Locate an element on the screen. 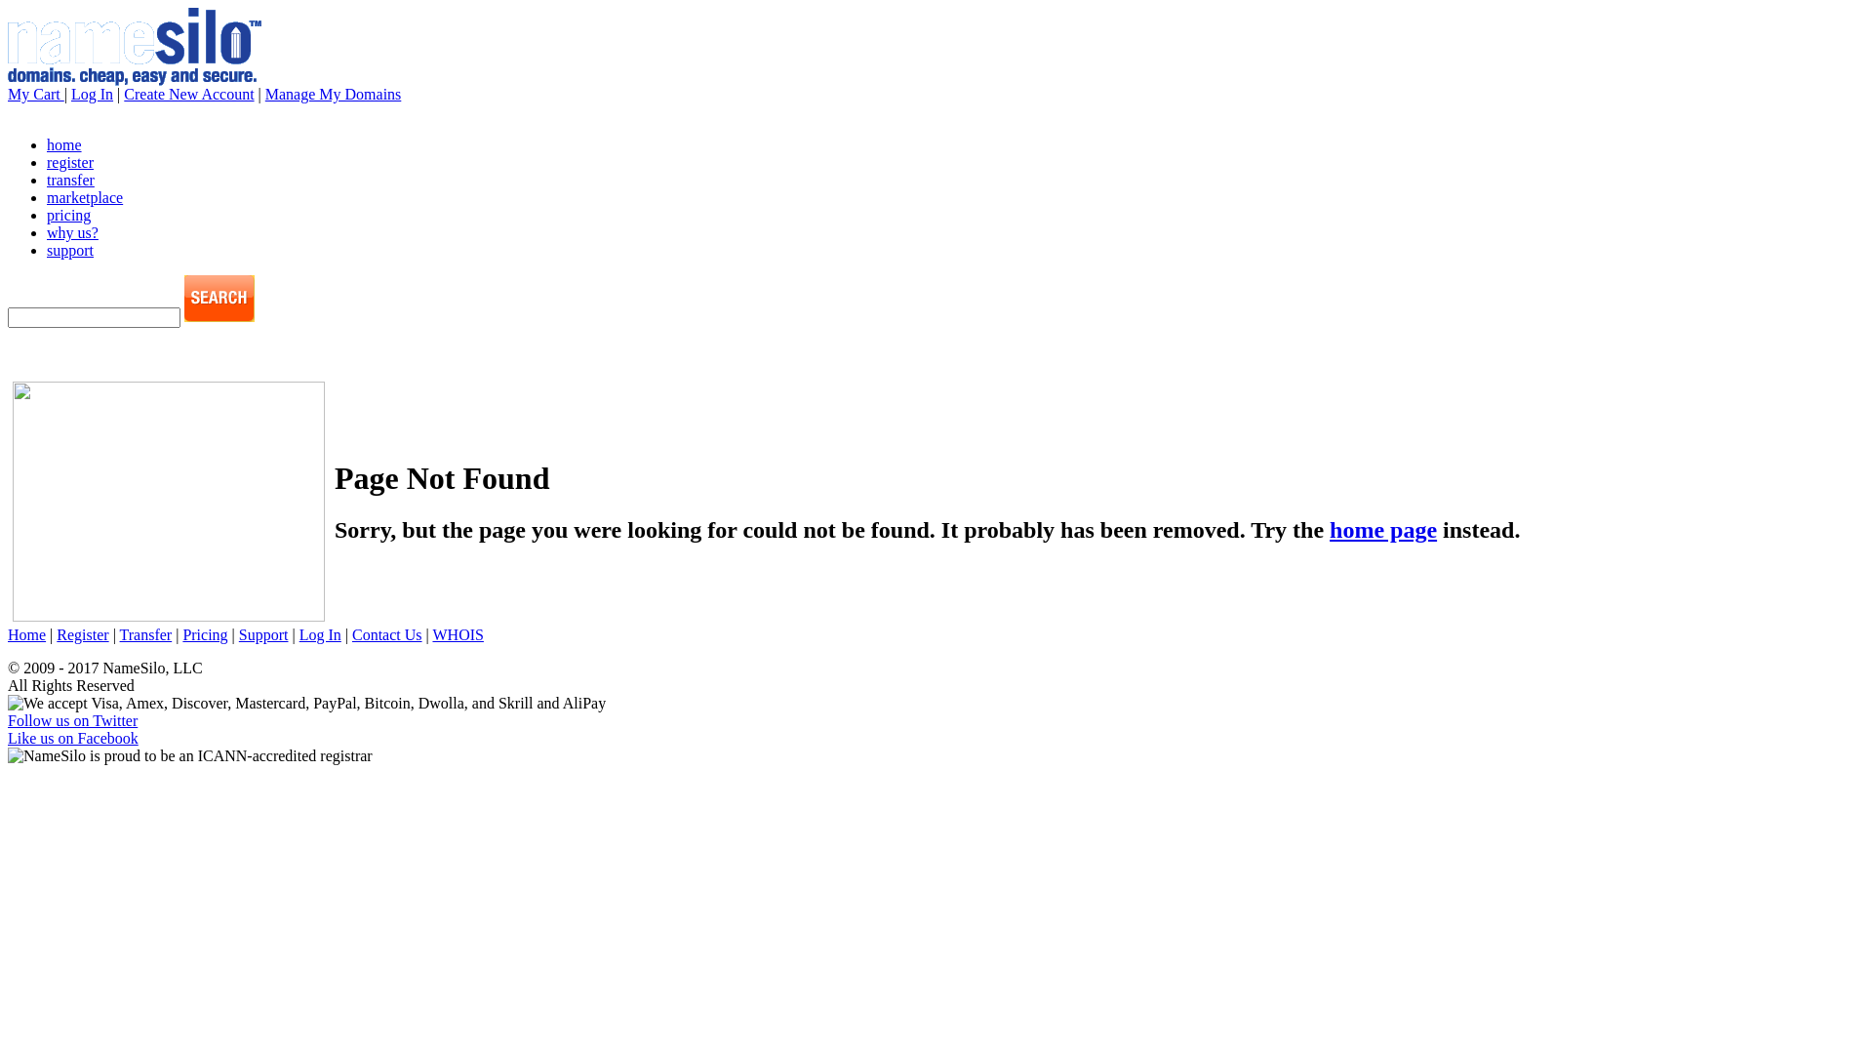 This screenshot has width=1873, height=1054. marketplace is located at coordinates (85, 197).